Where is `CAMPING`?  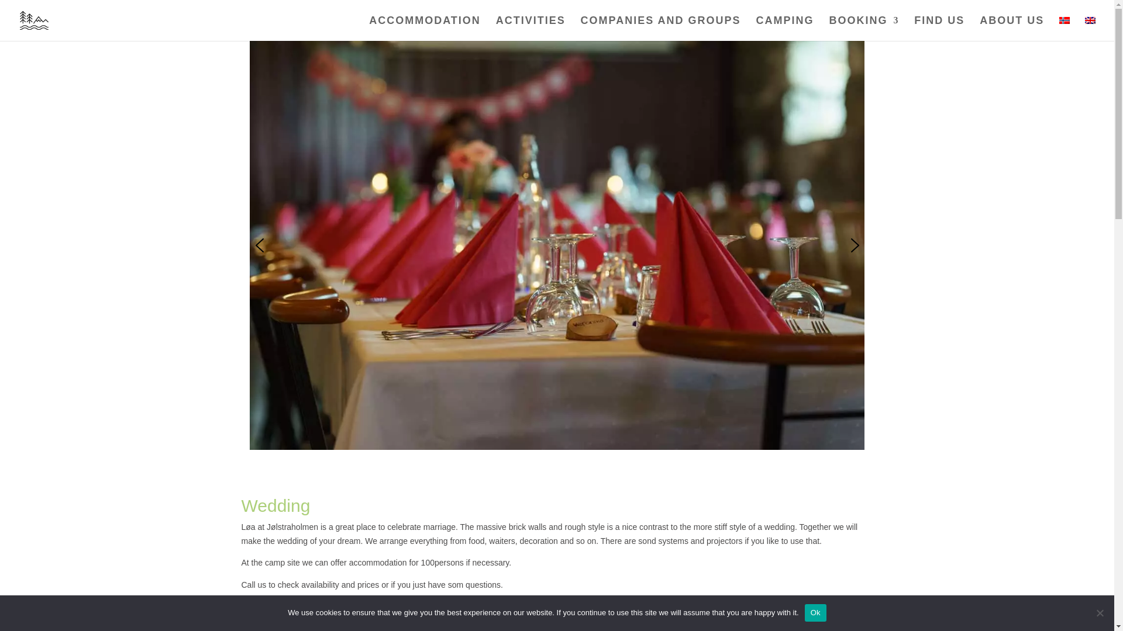
CAMPING is located at coordinates (785, 29).